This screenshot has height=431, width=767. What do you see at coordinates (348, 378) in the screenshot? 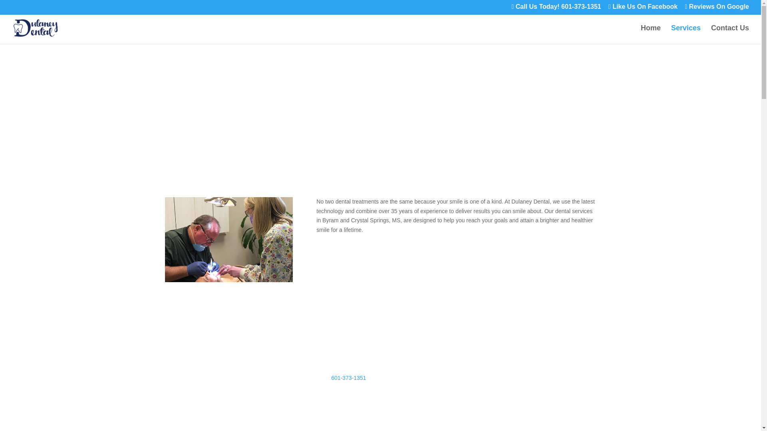
I see `601-373-1351` at bounding box center [348, 378].